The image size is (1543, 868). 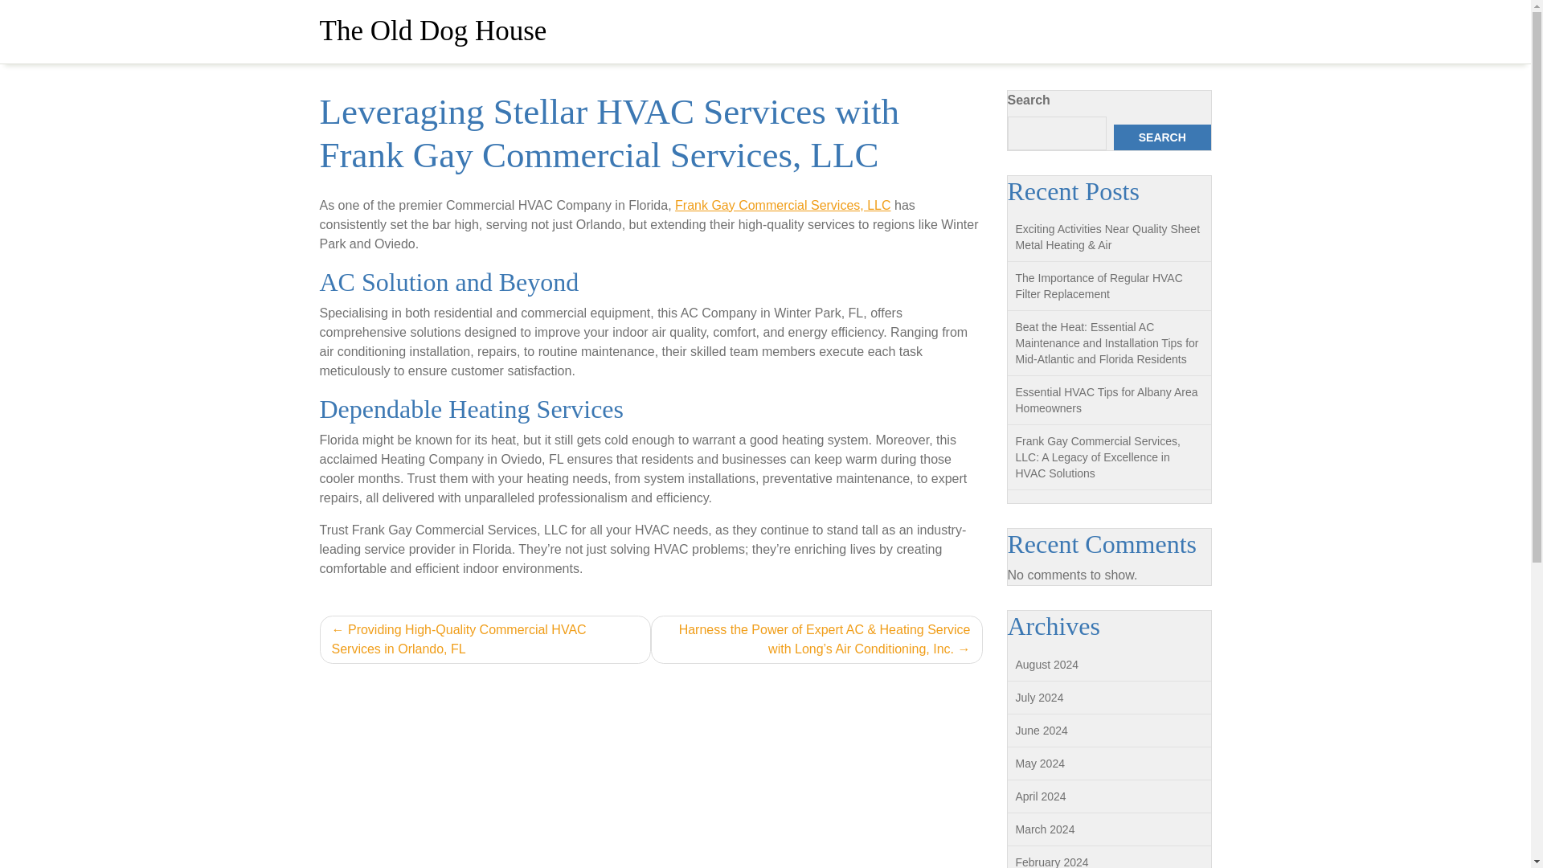 I want to click on Essential HVAC Tips for Albany Area Homeowners, so click(x=1107, y=400).